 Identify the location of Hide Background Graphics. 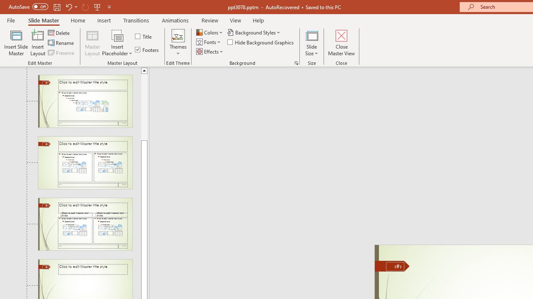
(261, 42).